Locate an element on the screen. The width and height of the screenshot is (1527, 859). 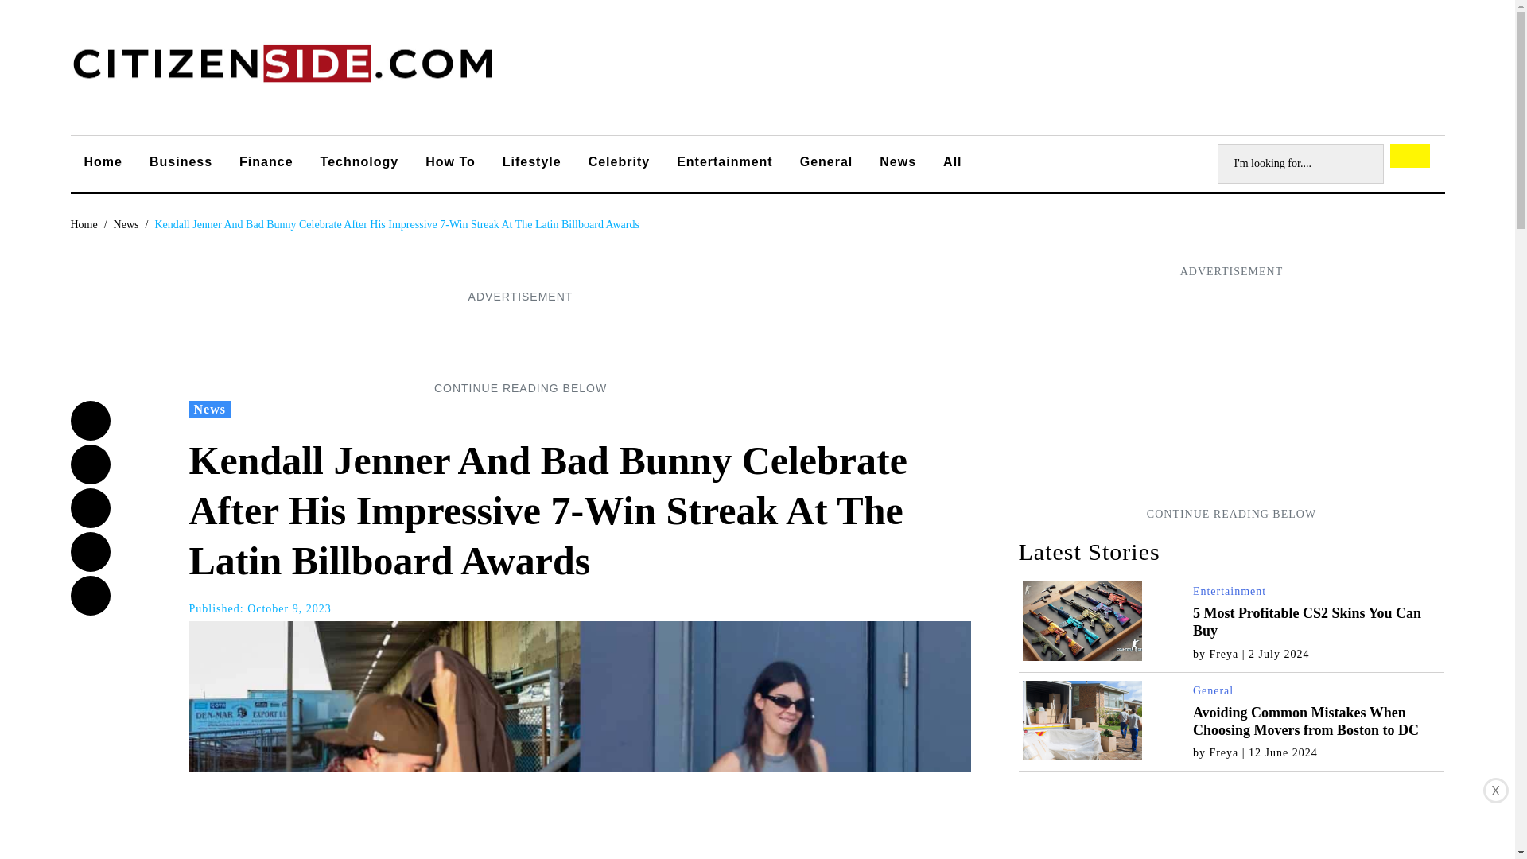
Home is located at coordinates (103, 164).